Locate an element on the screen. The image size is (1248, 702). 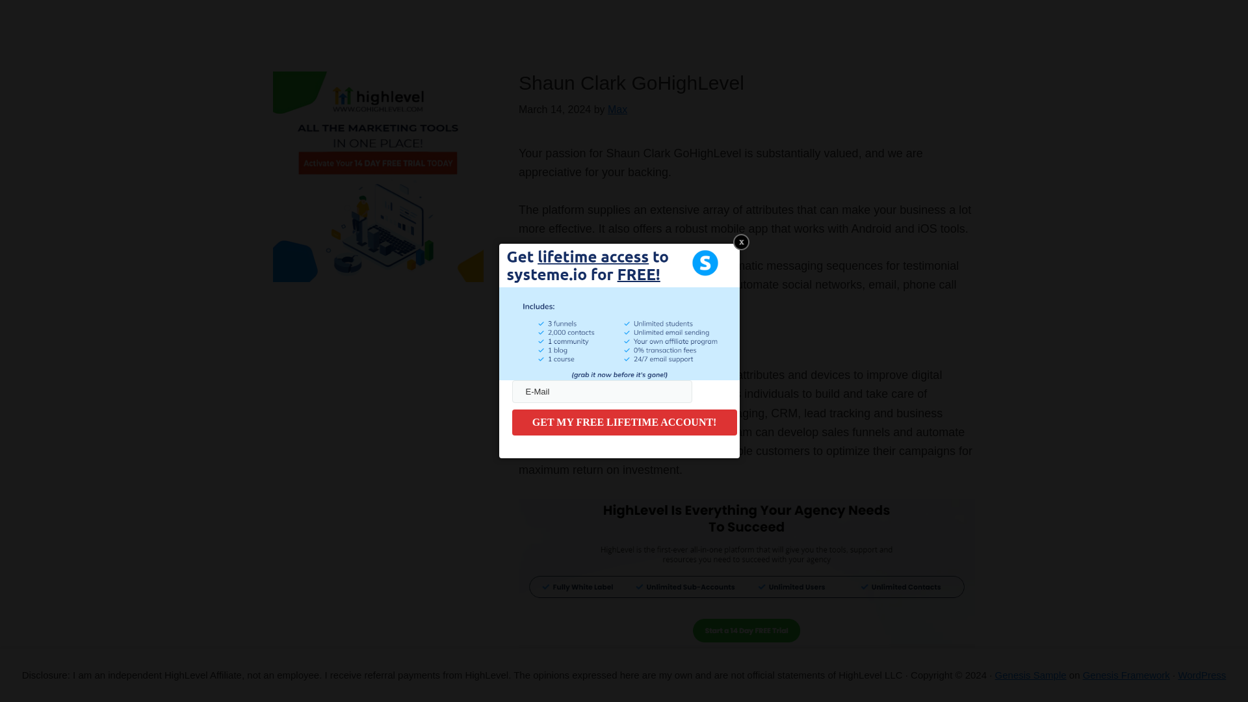
GET MY FREE LIFETIME ACCOUNT! is located at coordinates (624, 422).